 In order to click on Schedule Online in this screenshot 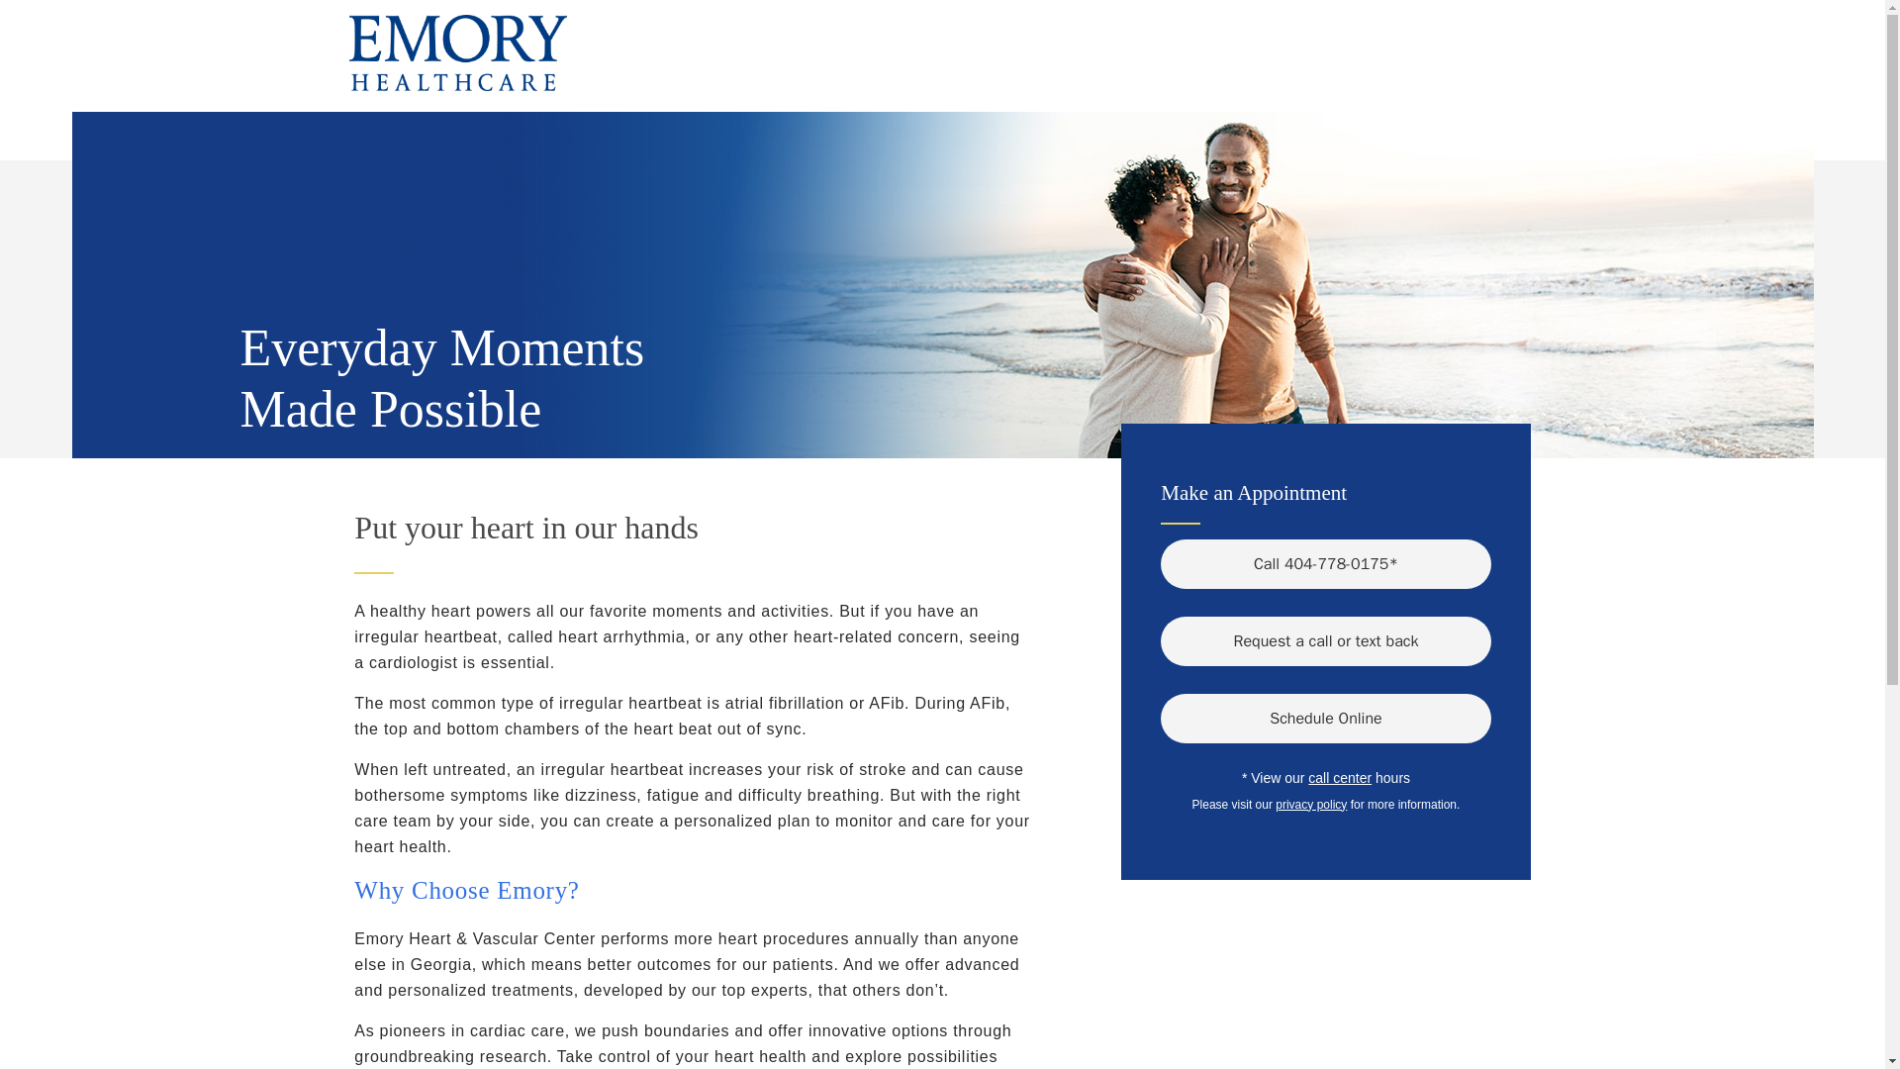, I will do `click(1325, 717)`.